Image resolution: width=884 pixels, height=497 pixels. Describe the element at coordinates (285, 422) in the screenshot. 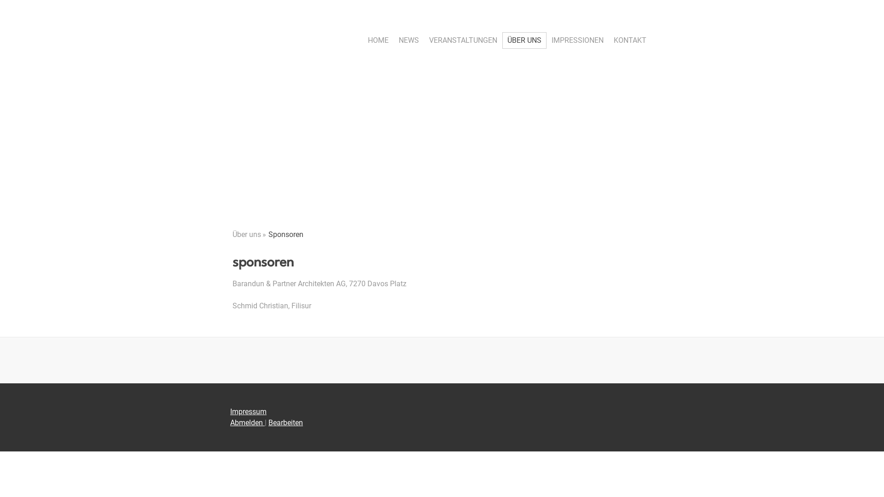

I see `Bearbeiten` at that location.